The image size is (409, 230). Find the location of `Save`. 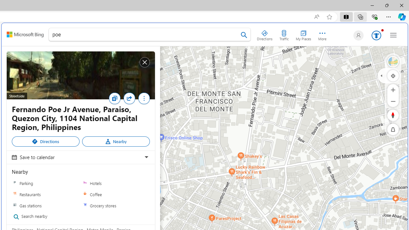

Save is located at coordinates (114, 98).